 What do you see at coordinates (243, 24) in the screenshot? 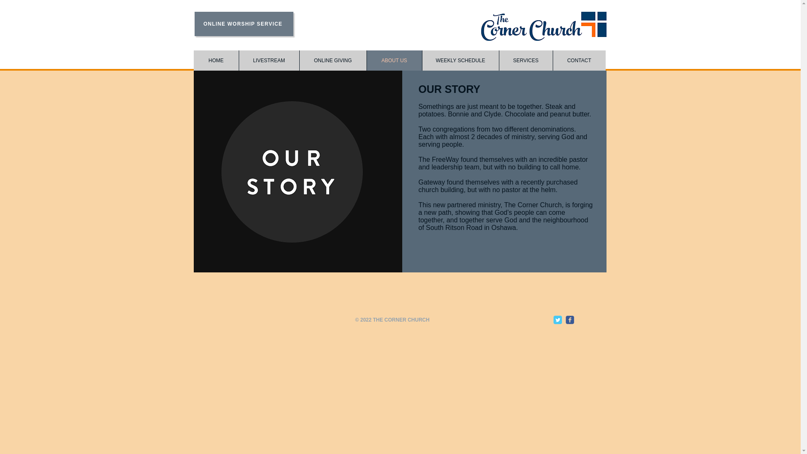
I see `ONLINE WORSHIP SERVICE` at bounding box center [243, 24].